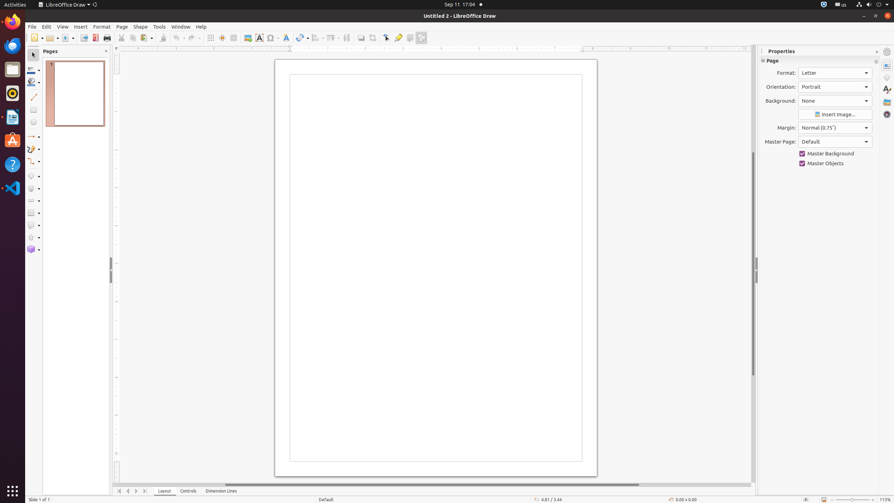 The image size is (894, 503). I want to click on Export, so click(84, 38).